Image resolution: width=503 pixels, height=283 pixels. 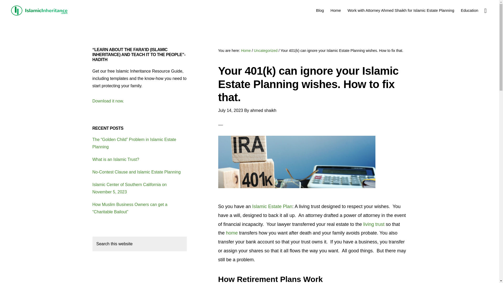 What do you see at coordinates (302, 268) in the screenshot?
I see `CONTACT US` at bounding box center [302, 268].